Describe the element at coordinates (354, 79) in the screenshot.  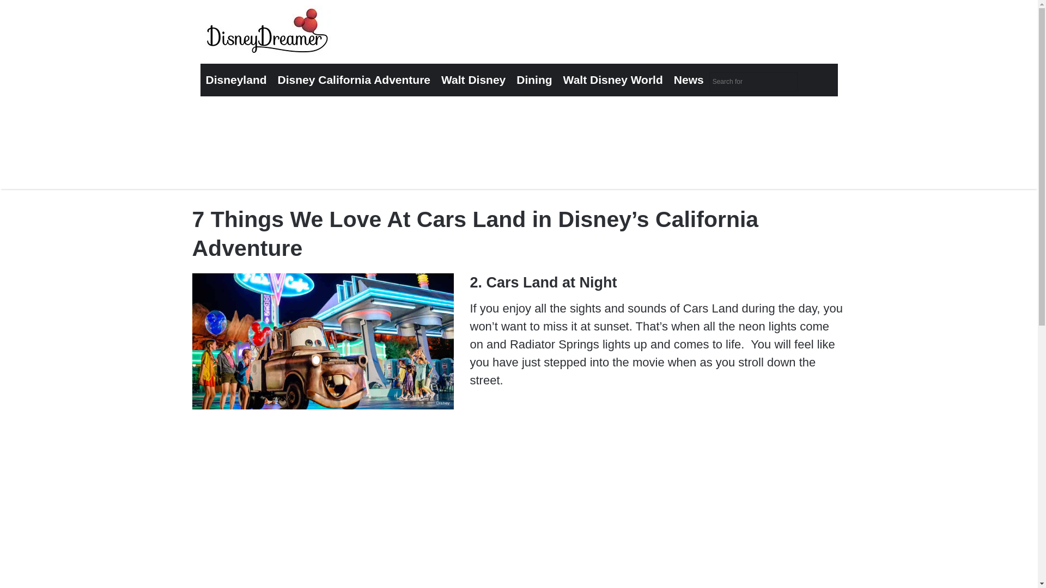
I see `Disney California Adventure` at that location.